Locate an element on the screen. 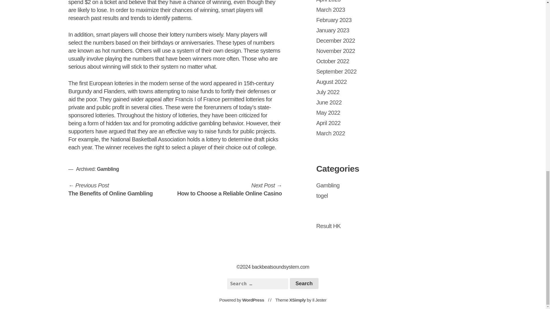  April 2023 is located at coordinates (332, 82).